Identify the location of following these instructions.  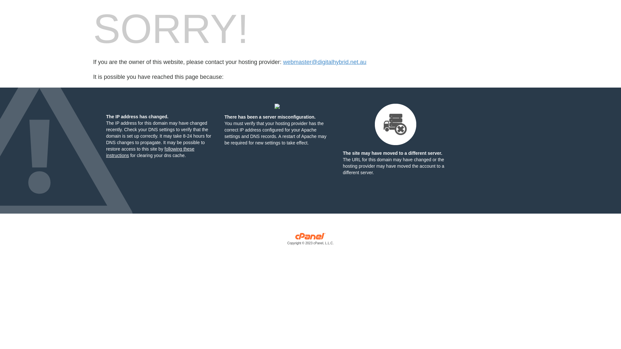
(150, 152).